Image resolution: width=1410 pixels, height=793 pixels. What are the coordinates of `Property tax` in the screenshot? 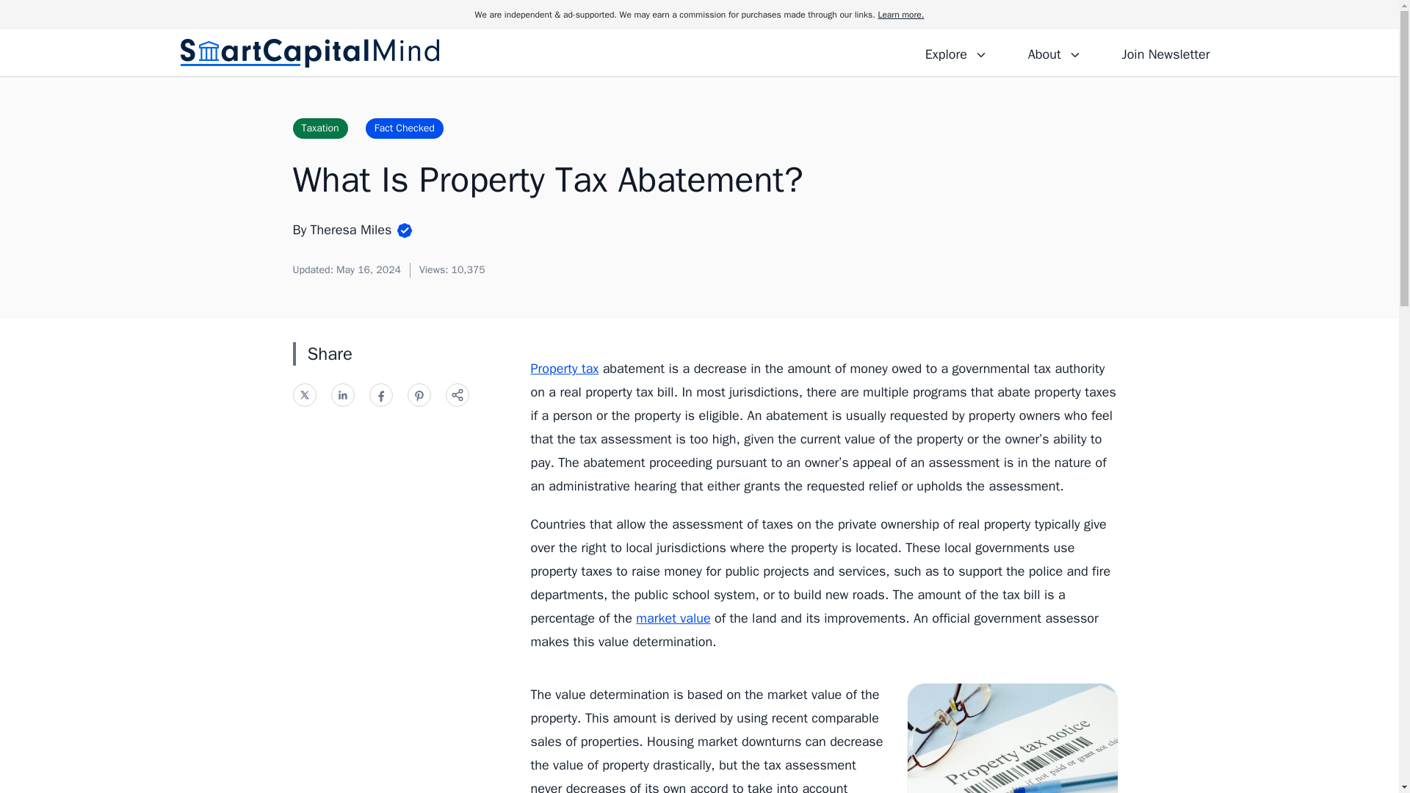 It's located at (564, 369).